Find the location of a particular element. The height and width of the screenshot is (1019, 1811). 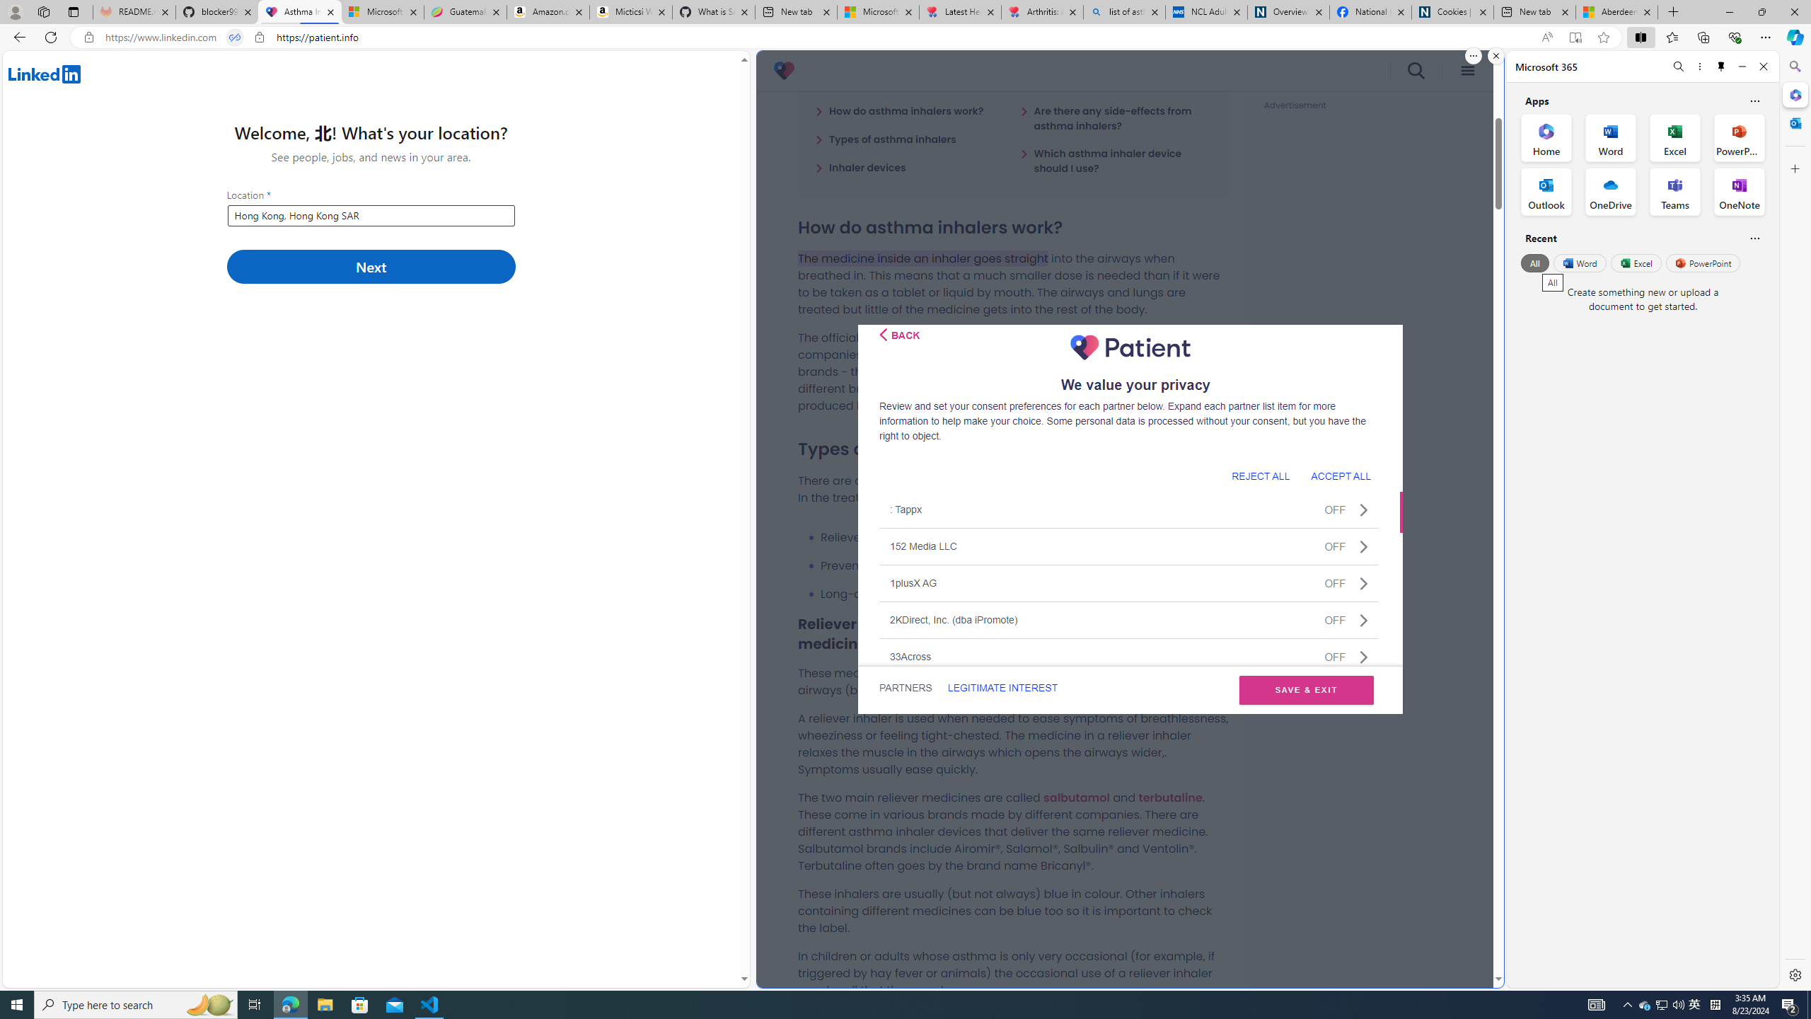

Class: css-jswnc6 is located at coordinates (1363, 657).